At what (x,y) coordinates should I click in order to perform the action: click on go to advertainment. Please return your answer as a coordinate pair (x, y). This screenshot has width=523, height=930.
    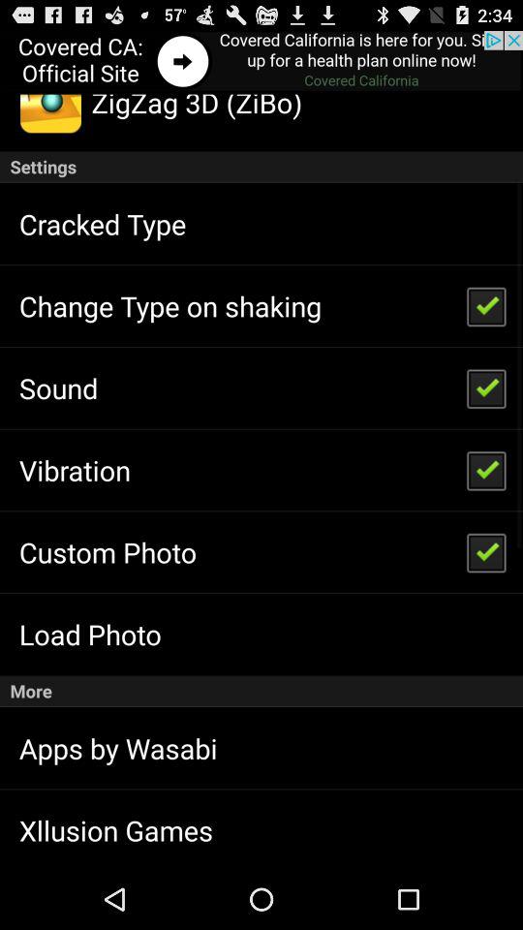
    Looking at the image, I should click on (261, 62).